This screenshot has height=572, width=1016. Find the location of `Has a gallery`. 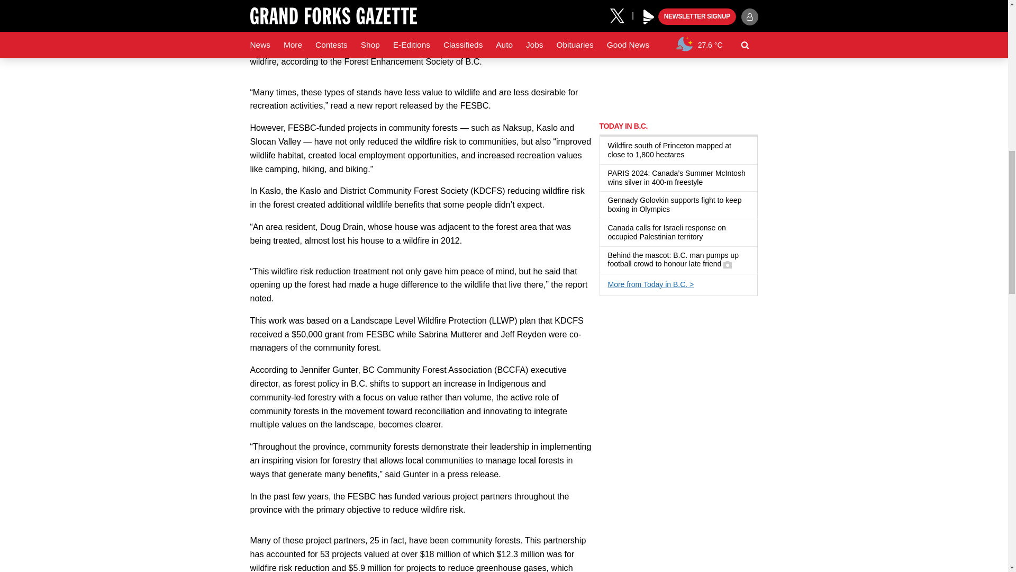

Has a gallery is located at coordinates (727, 265).